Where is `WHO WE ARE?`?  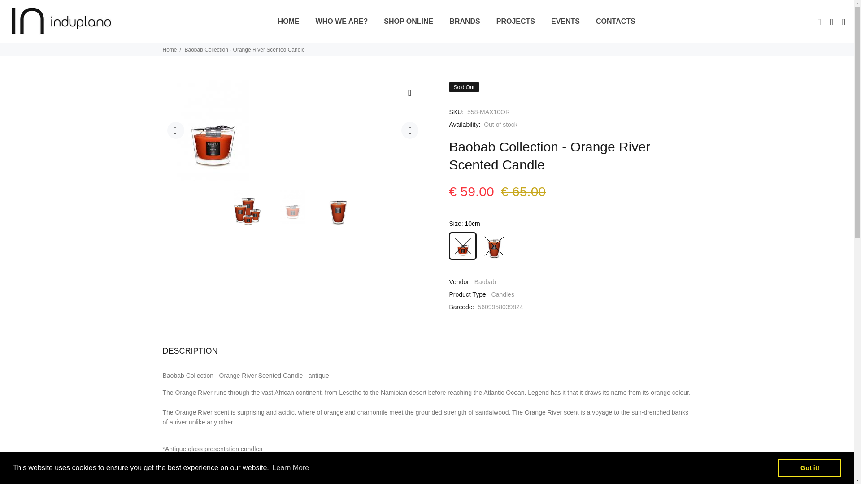 WHO WE ARE? is located at coordinates (342, 22).